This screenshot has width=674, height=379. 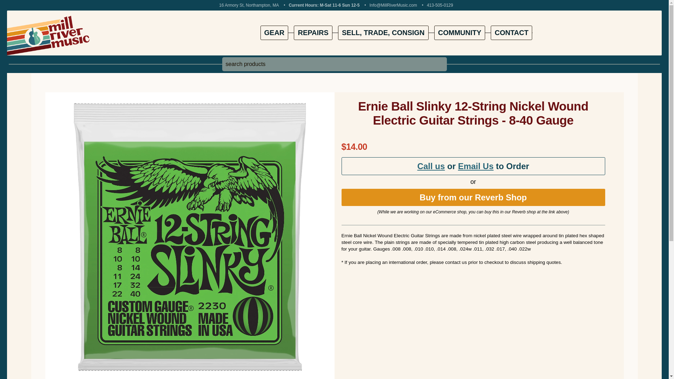 I want to click on REPAIRS, so click(x=313, y=33).